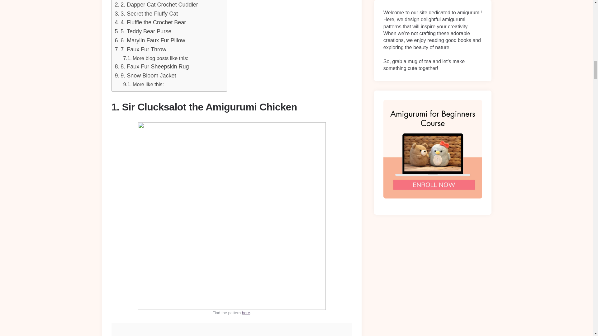  Describe the element at coordinates (156, 5) in the screenshot. I see `2. Dapper Cat Crochet Cuddler` at that location.